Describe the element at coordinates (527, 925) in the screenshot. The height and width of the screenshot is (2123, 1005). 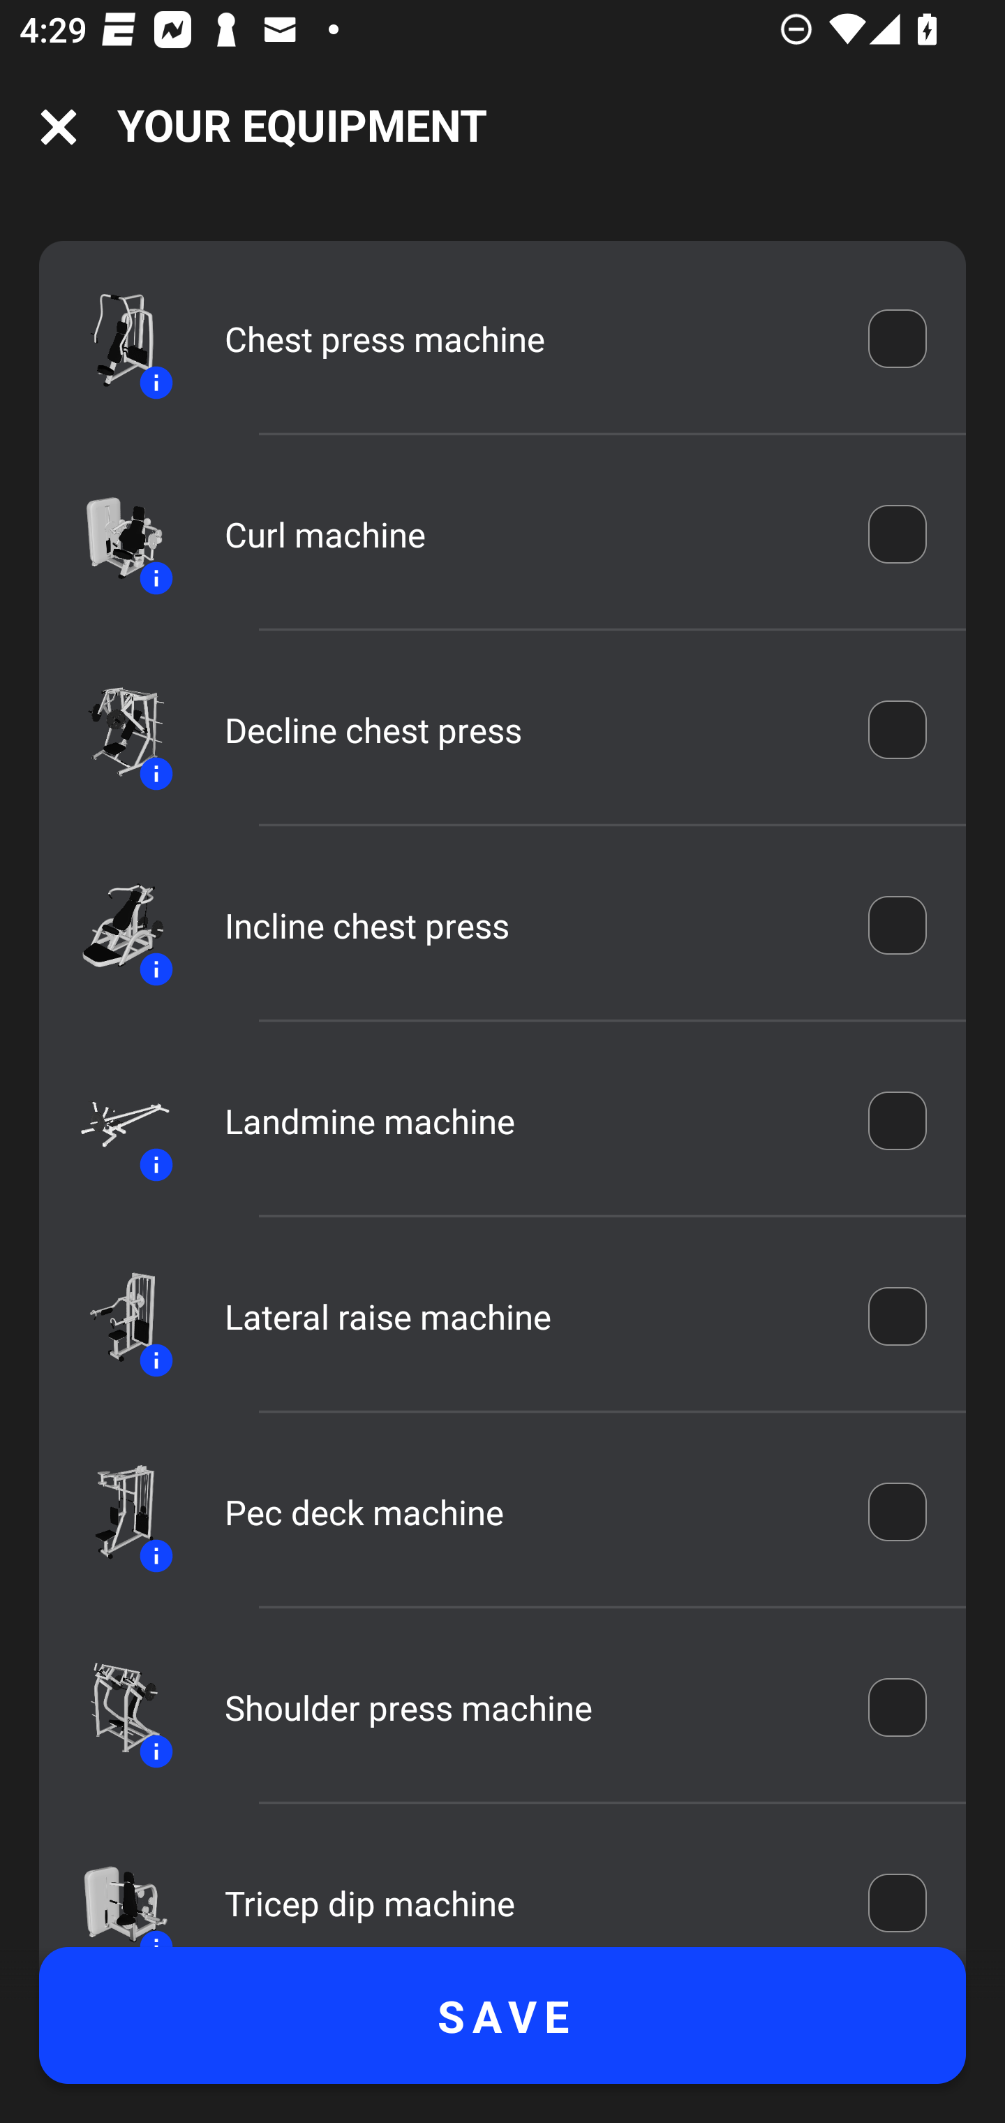
I see `Incline chest press` at that location.